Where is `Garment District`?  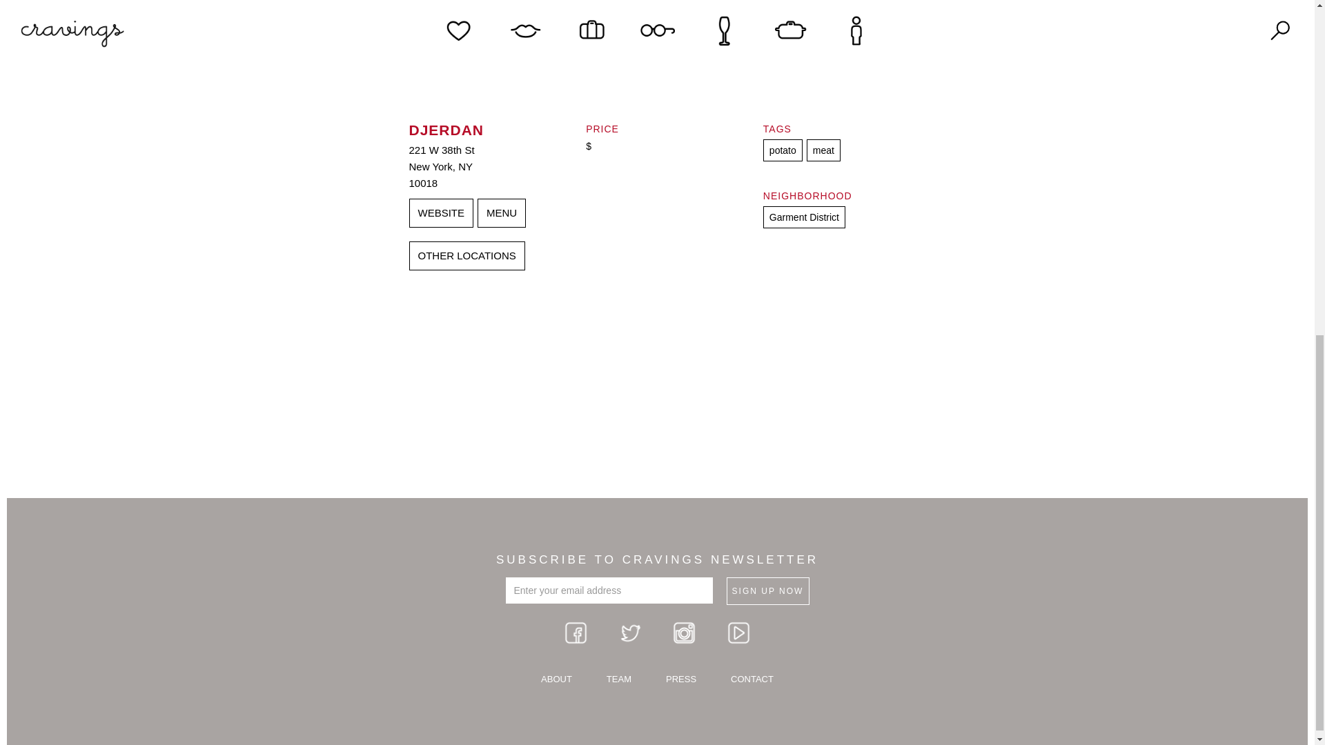 Garment District is located at coordinates (803, 217).